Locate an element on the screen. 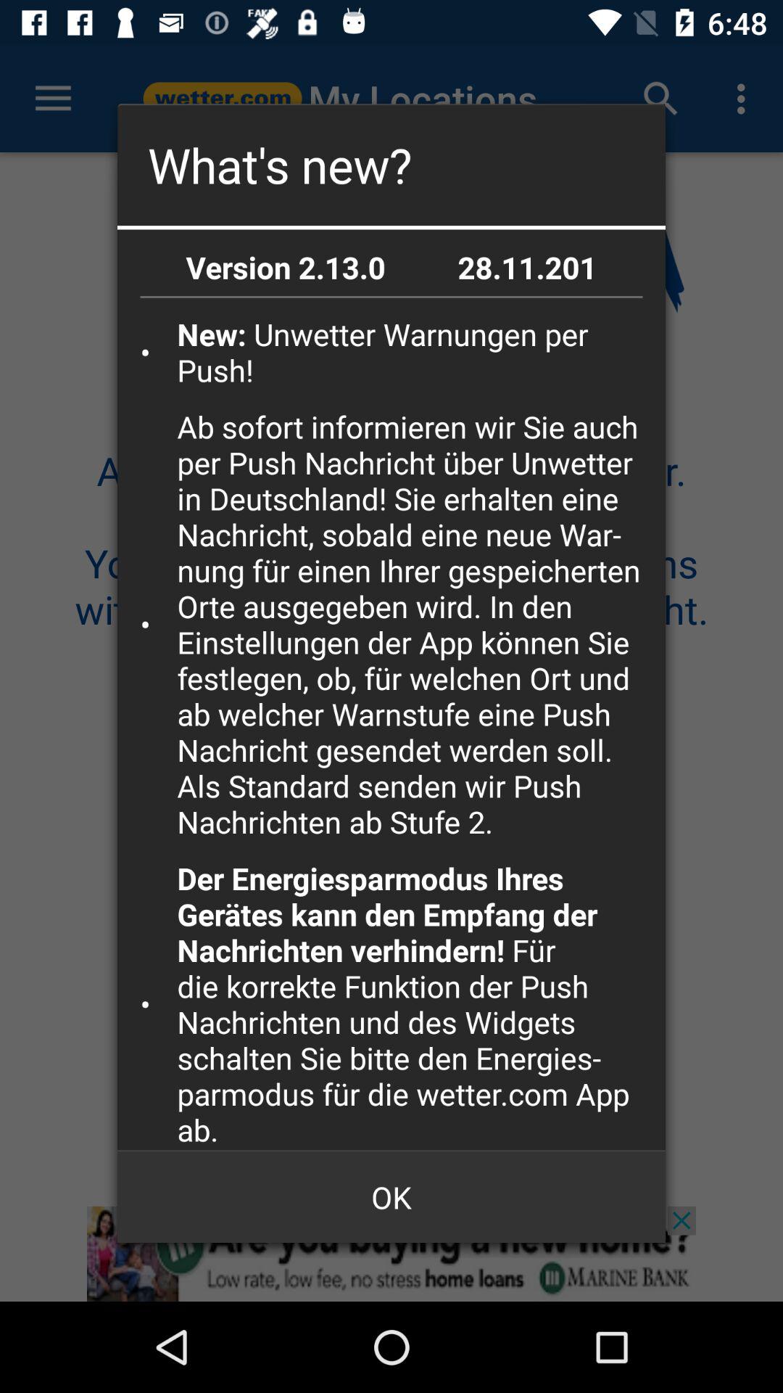 The image size is (783, 1393). launch item below the ab sofort informieren item is located at coordinates (416, 1004).